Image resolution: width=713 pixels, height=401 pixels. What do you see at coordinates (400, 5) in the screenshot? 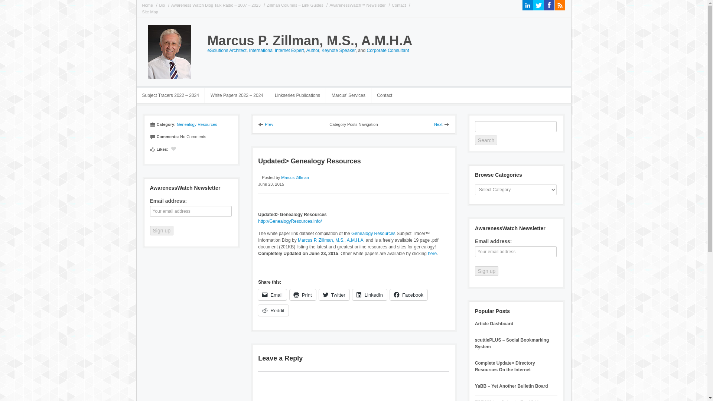
I see `Contact` at bounding box center [400, 5].